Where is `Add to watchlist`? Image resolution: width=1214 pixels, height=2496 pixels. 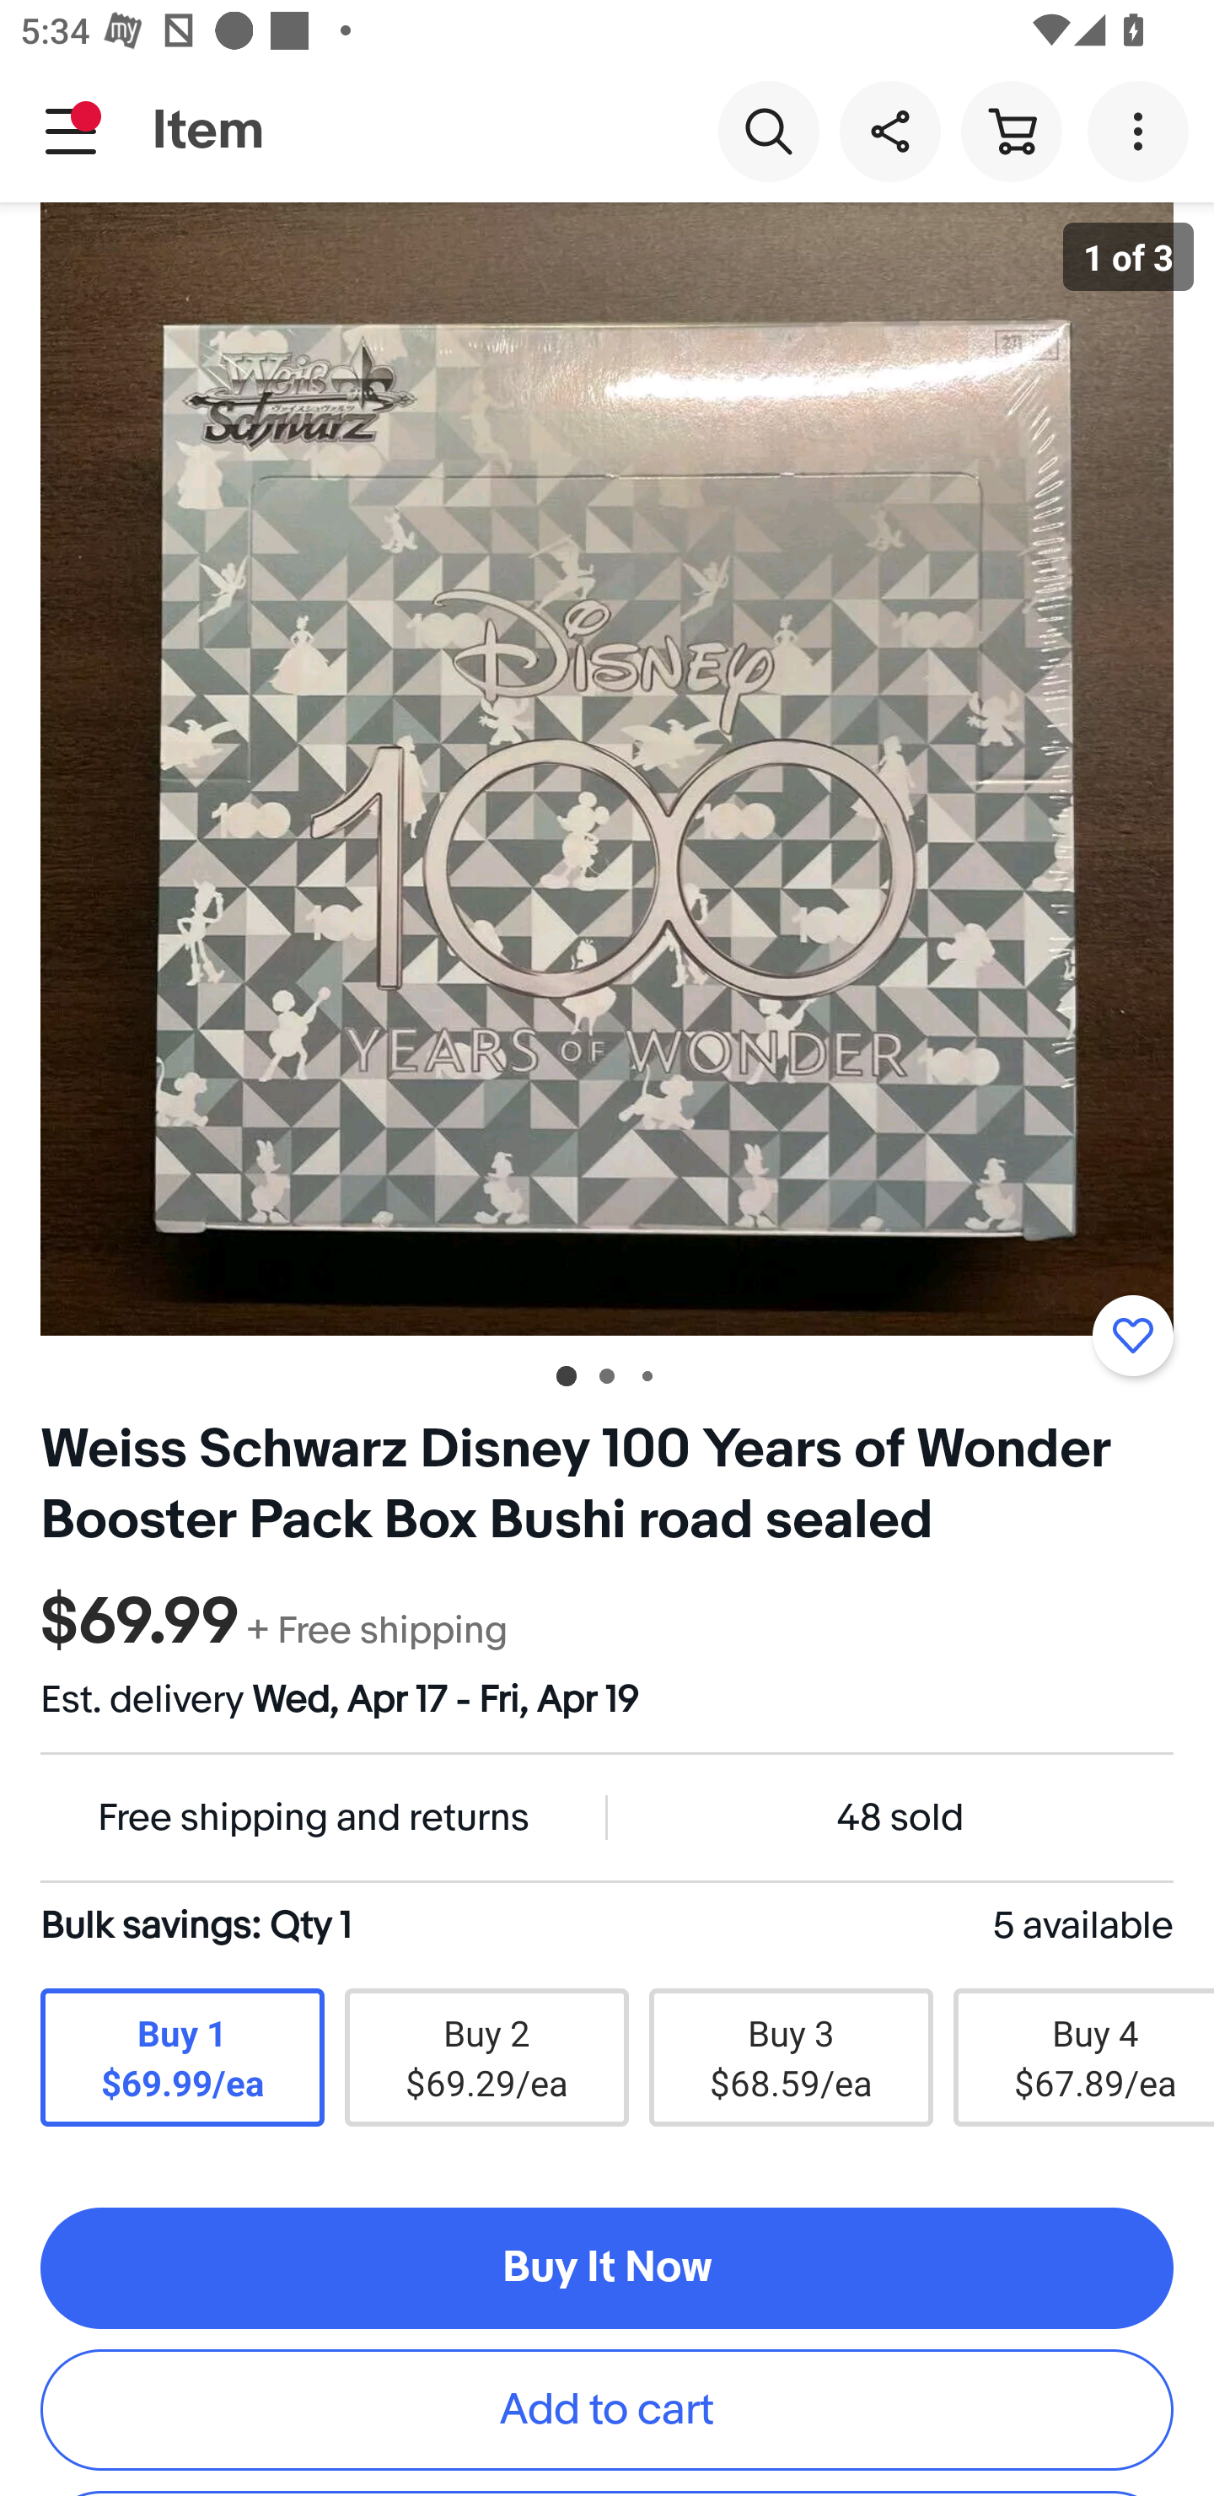 Add to watchlist is located at coordinates (1132, 1335).